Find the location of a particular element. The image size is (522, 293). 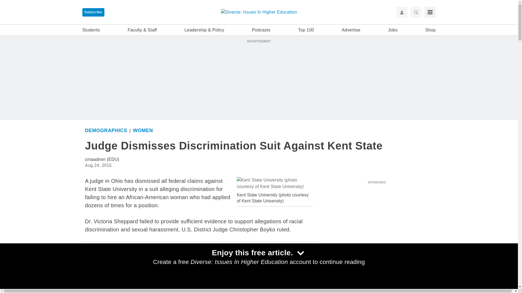

Women is located at coordinates (143, 130).